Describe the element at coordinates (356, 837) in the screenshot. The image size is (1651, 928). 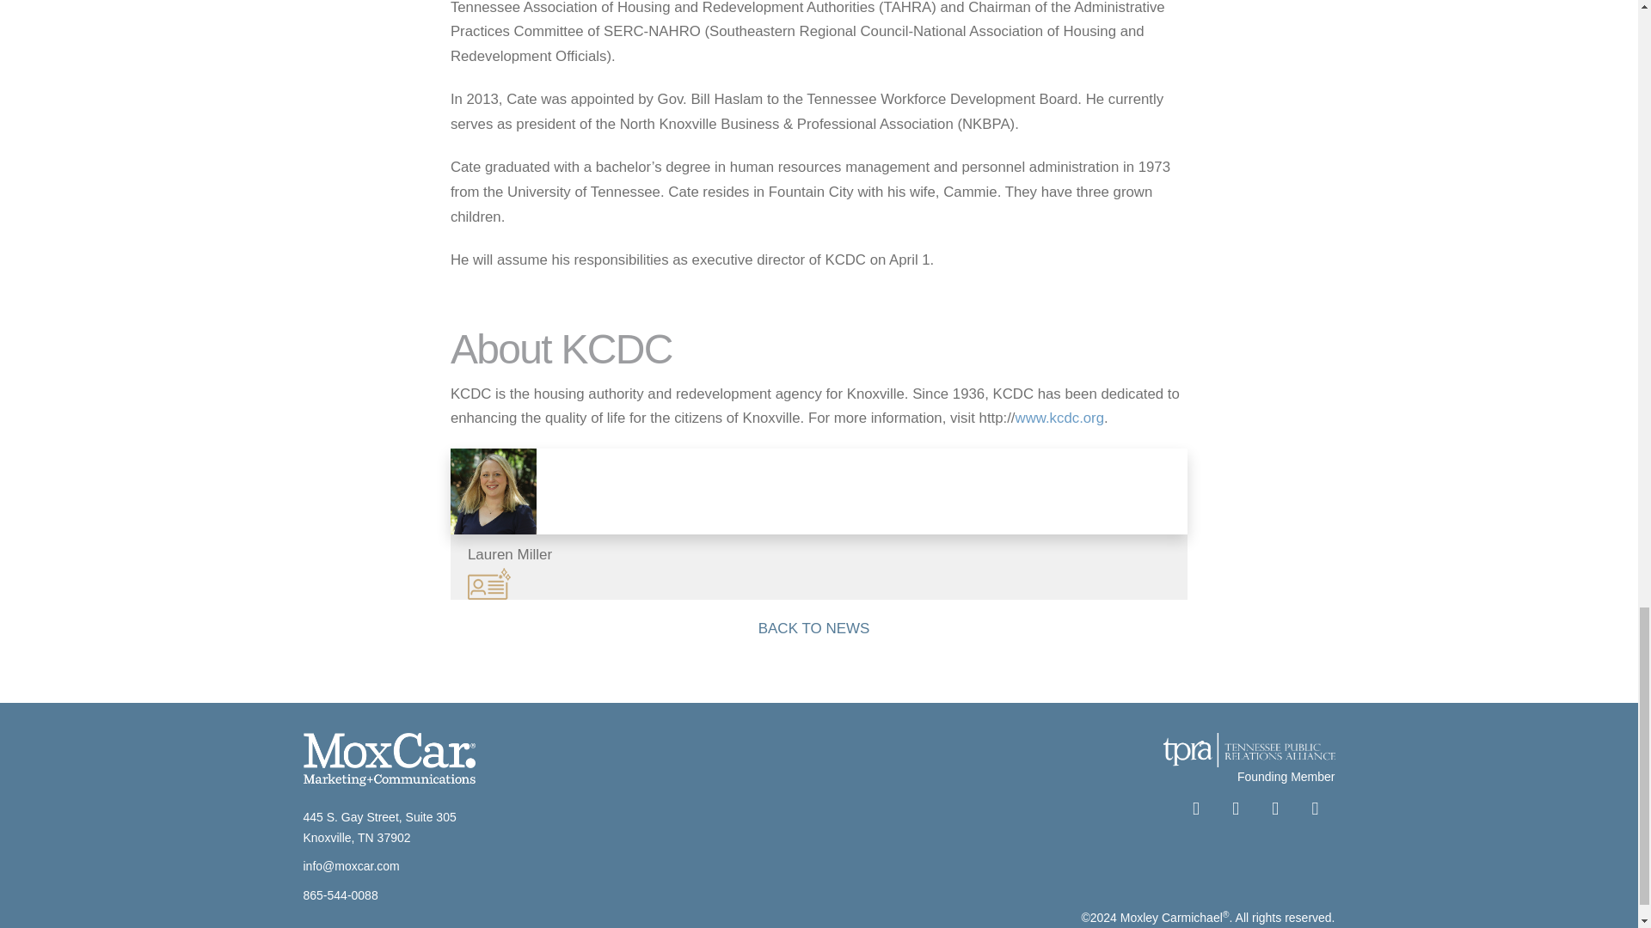
I see `Knoxville, TN 37902` at that location.